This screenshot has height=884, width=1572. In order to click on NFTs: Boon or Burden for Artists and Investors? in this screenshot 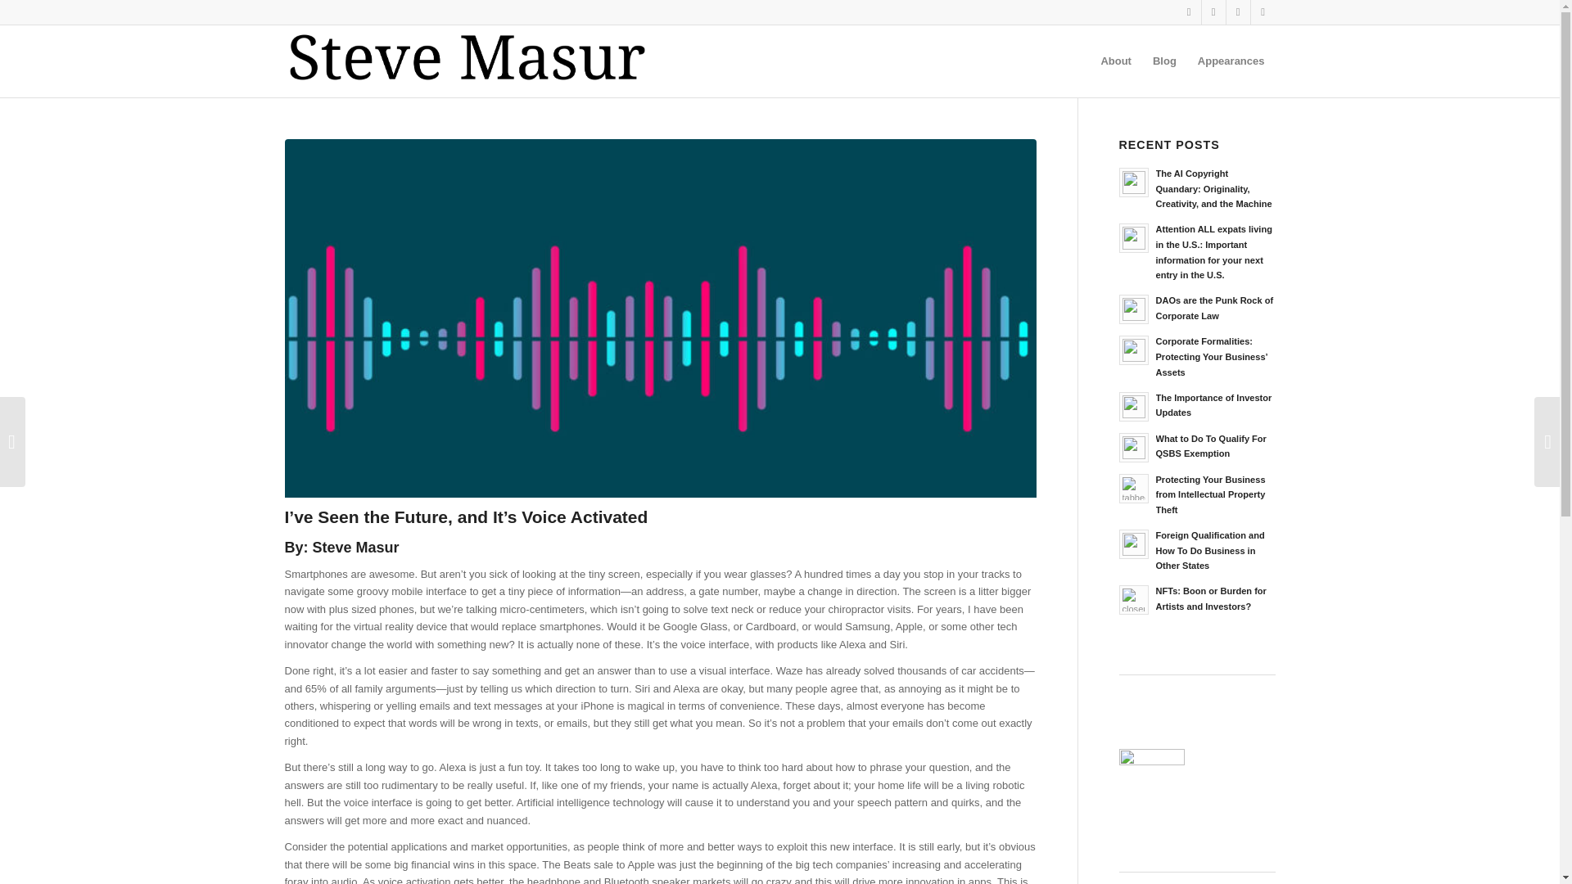, I will do `click(1211, 599)`.